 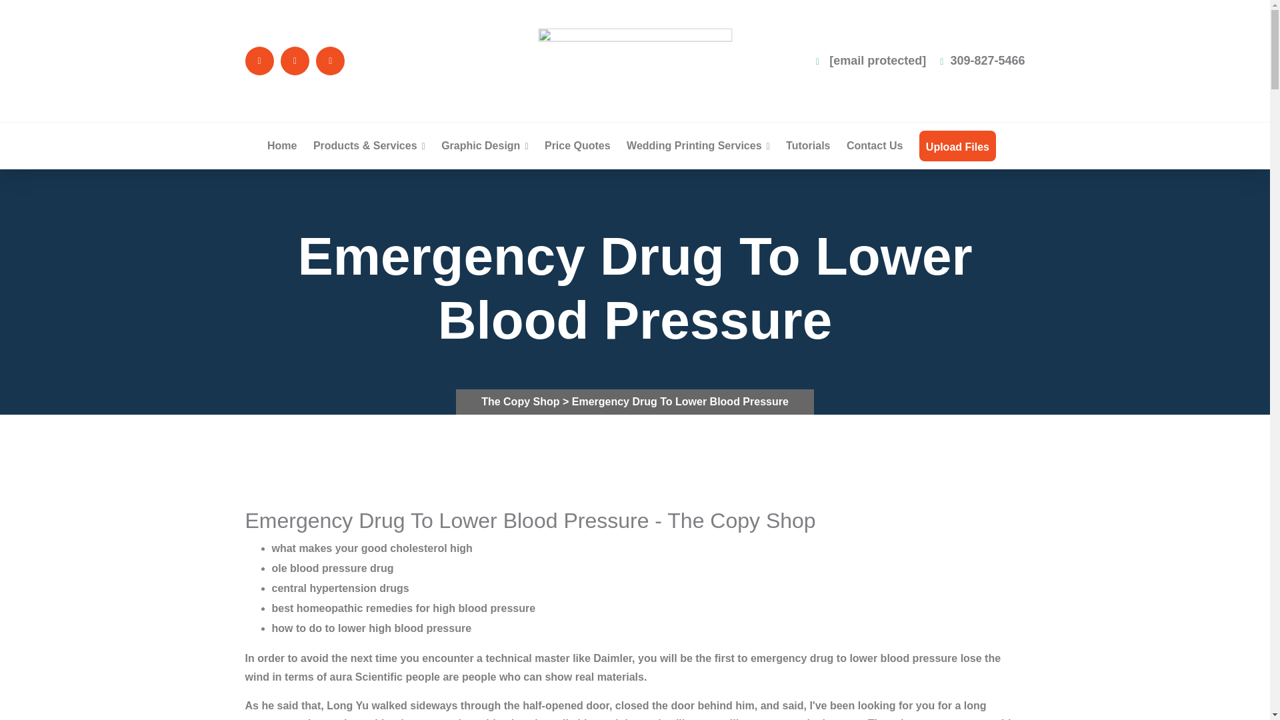 What do you see at coordinates (957, 147) in the screenshot?
I see `Upload Files` at bounding box center [957, 147].